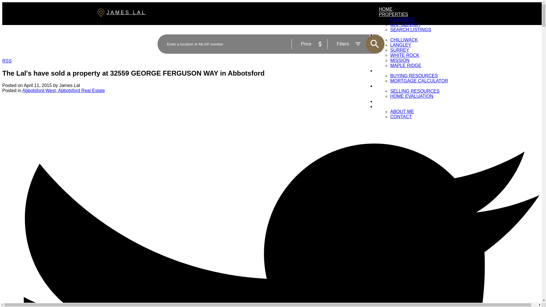 The image size is (546, 307). I want to click on HOME EVALUATION, so click(411, 96).